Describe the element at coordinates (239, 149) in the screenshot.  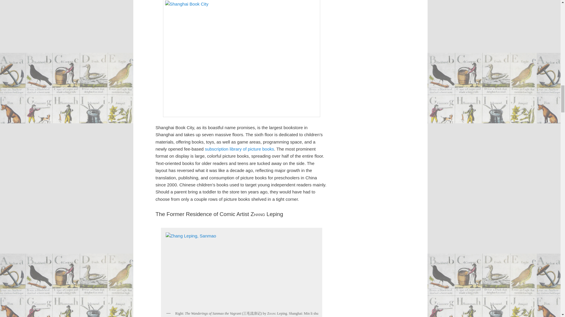
I see `subscription library of picture books` at that location.